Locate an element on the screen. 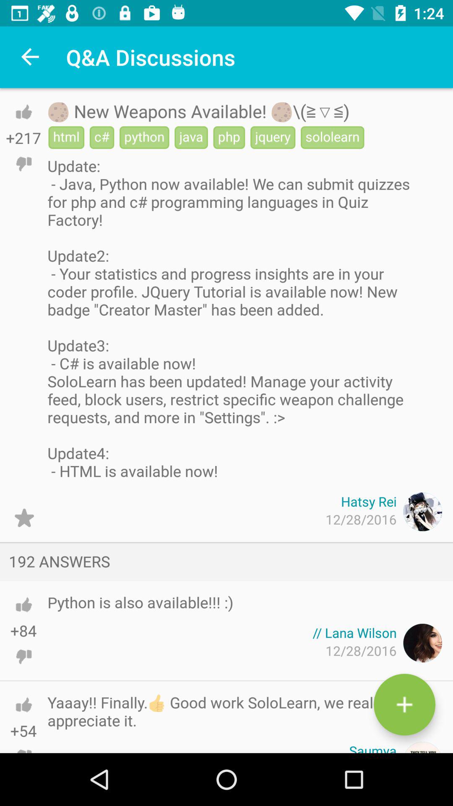 Image resolution: width=453 pixels, height=806 pixels. click to like option is located at coordinates (23, 604).